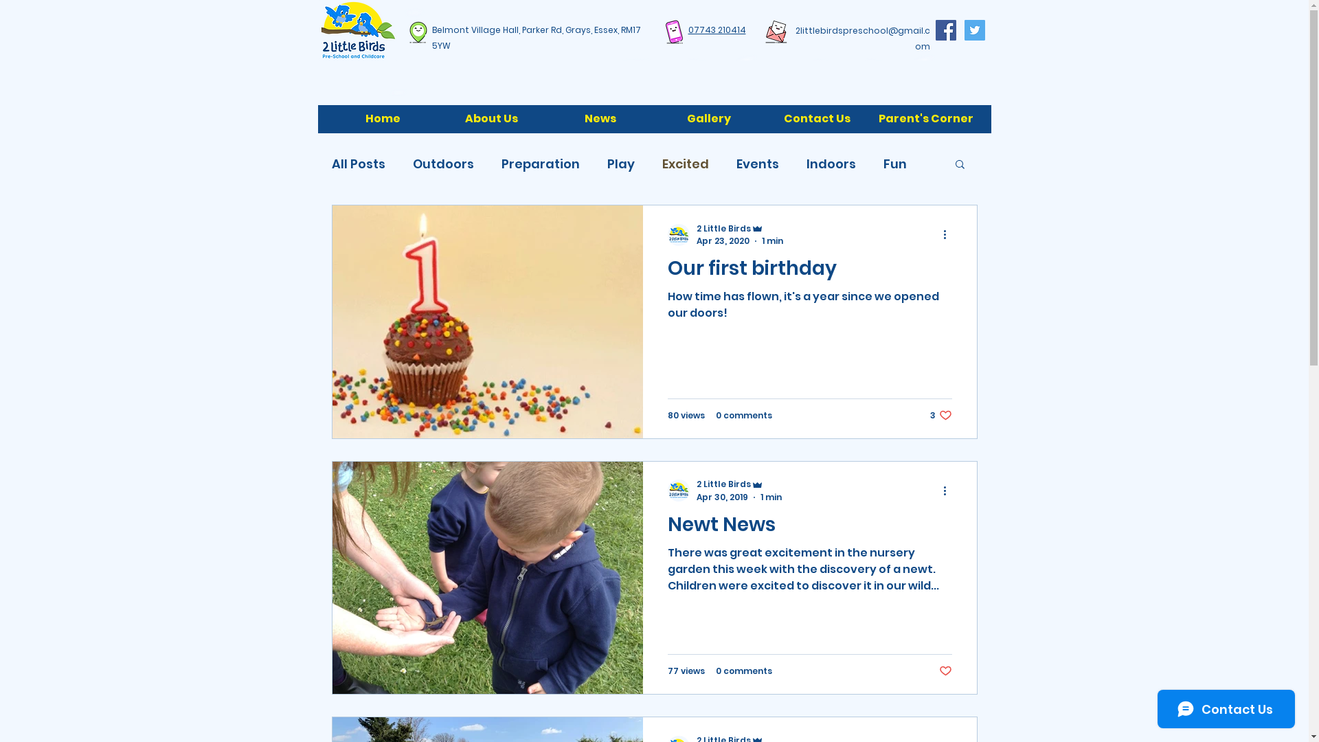 The height and width of the screenshot is (742, 1319). What do you see at coordinates (383, 118) in the screenshot?
I see `Home` at bounding box center [383, 118].